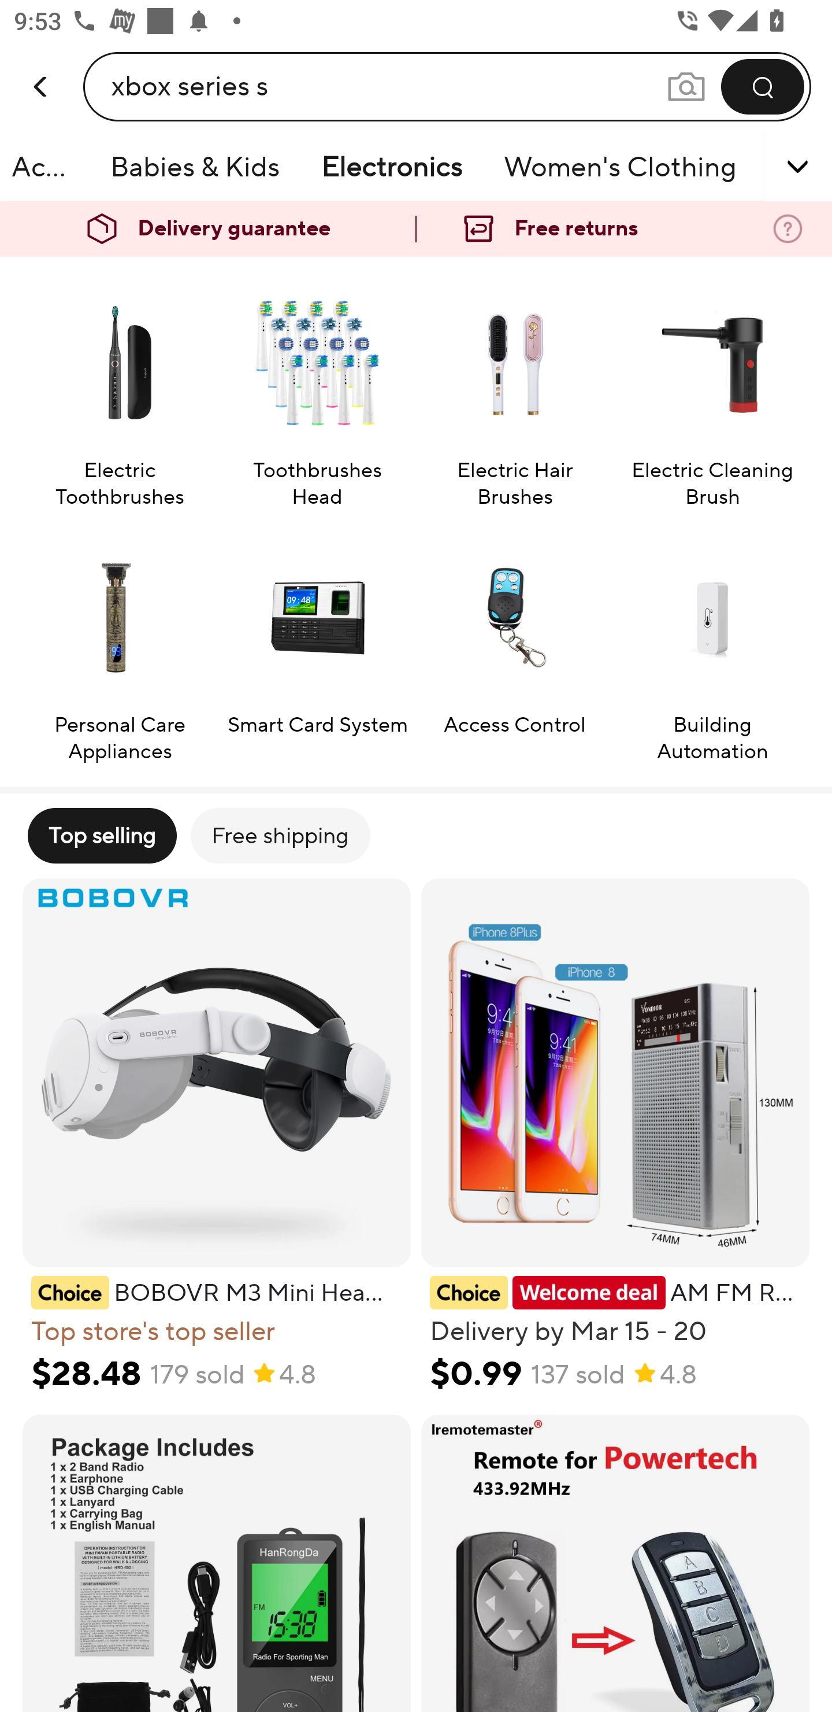 This screenshot has height=1712, width=832. What do you see at coordinates (317, 391) in the screenshot?
I see `Toothbrushes Head` at bounding box center [317, 391].